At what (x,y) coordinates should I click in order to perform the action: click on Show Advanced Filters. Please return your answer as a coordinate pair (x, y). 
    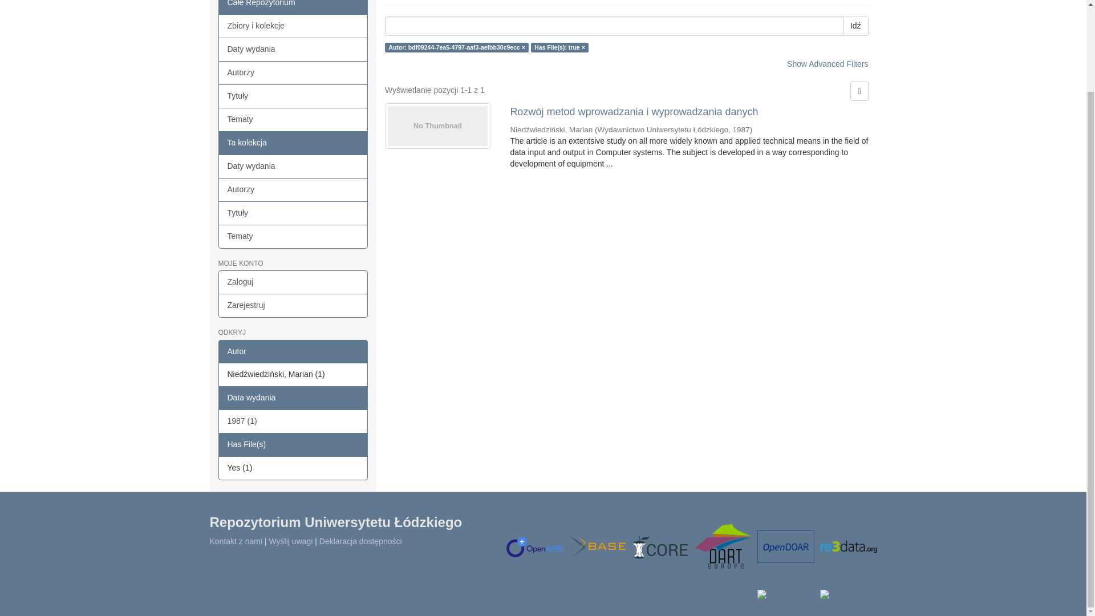
    Looking at the image, I should click on (828, 63).